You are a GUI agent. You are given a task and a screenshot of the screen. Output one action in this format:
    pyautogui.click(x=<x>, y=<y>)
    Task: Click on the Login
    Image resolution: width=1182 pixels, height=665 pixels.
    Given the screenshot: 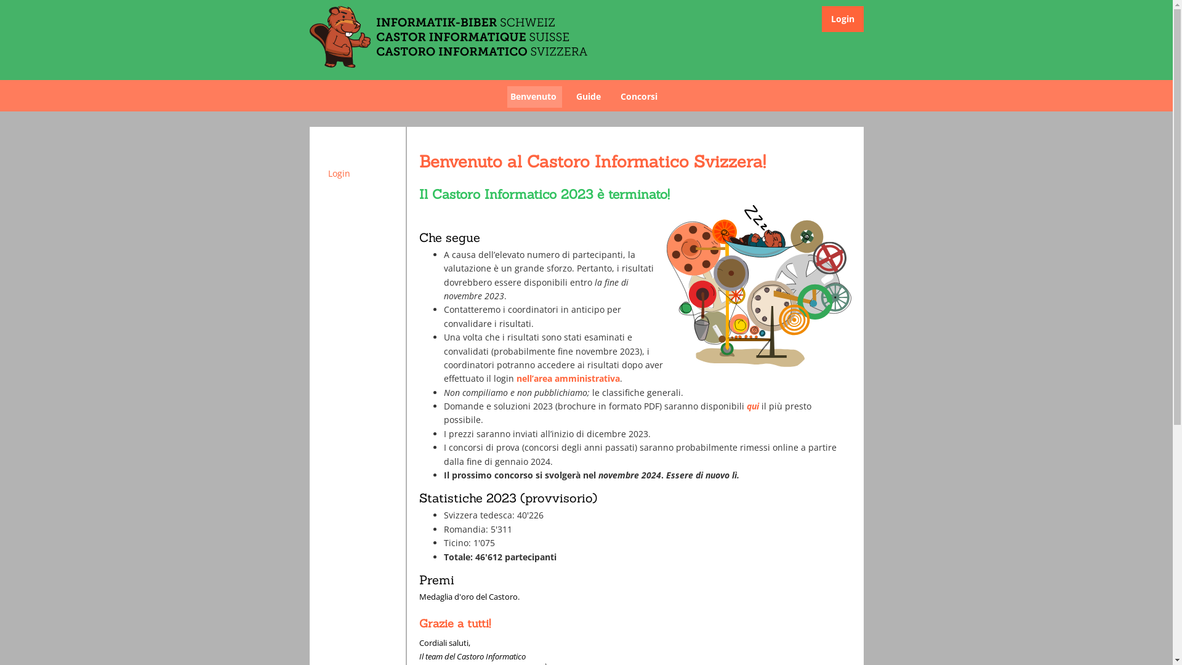 What is the action you would take?
    pyautogui.click(x=843, y=18)
    